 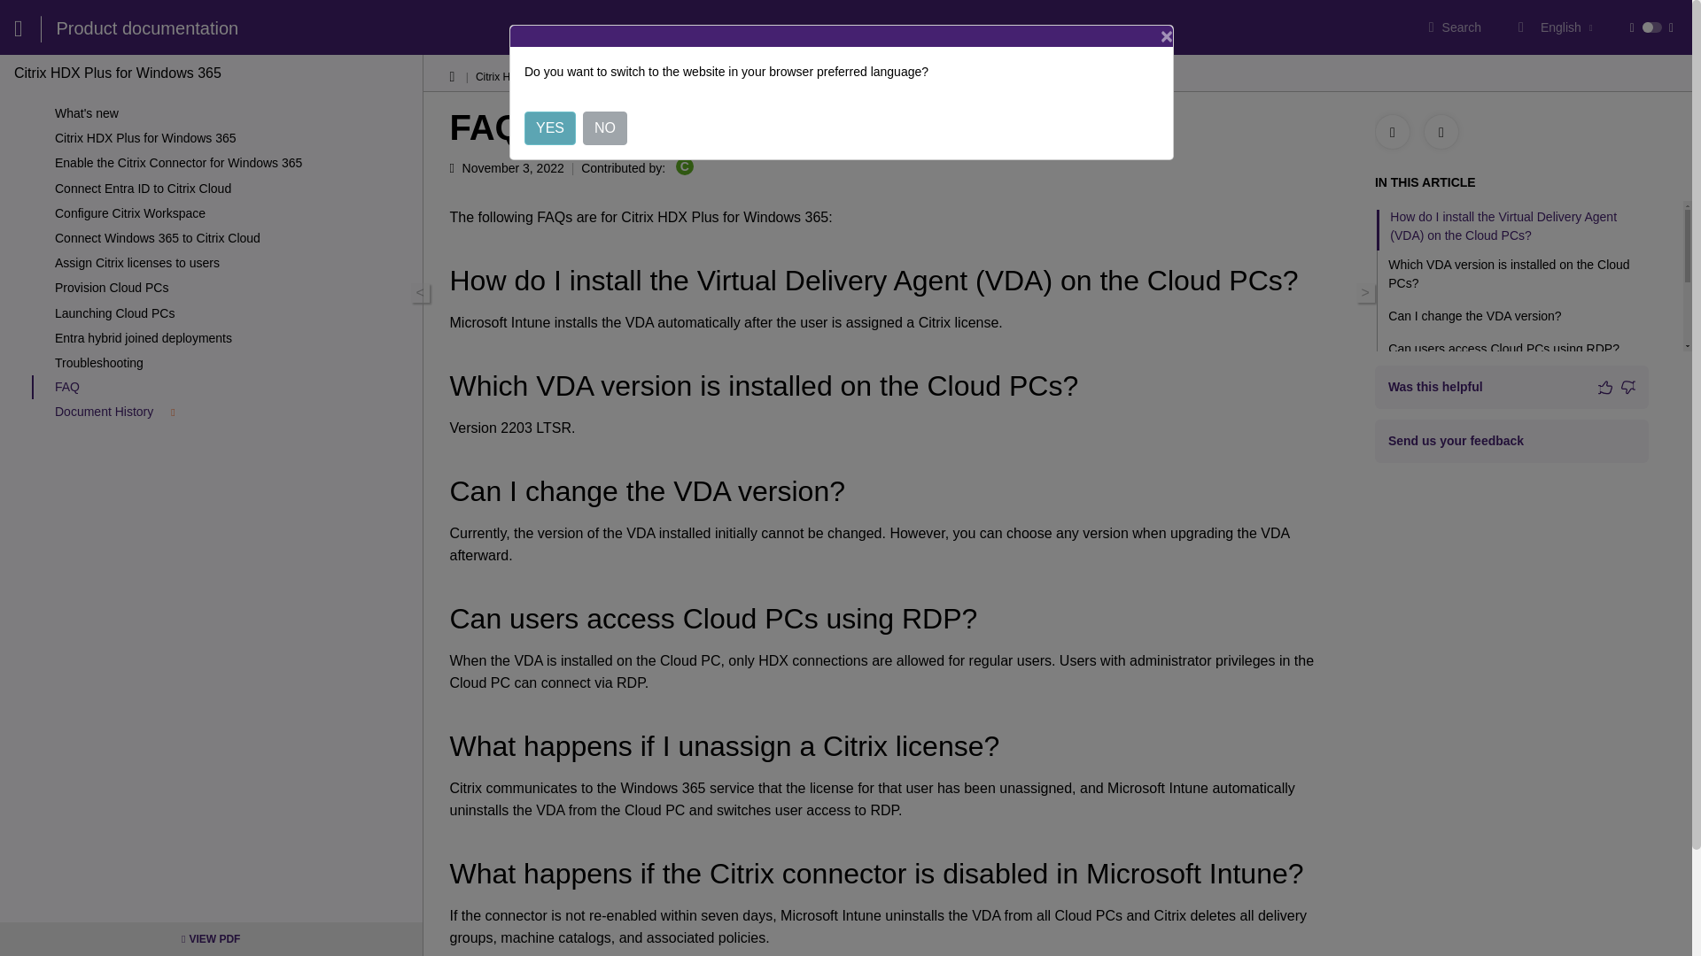 What do you see at coordinates (234, 262) in the screenshot?
I see `Assign Citrix licenses to users` at bounding box center [234, 262].